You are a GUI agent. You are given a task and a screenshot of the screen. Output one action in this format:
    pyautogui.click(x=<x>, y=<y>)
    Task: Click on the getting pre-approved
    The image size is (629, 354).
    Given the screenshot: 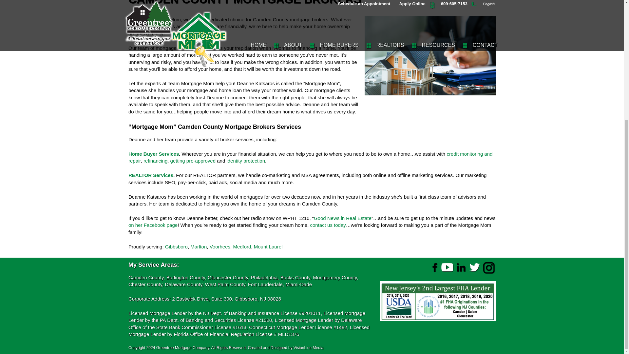 What is the action you would take?
    pyautogui.click(x=193, y=161)
    